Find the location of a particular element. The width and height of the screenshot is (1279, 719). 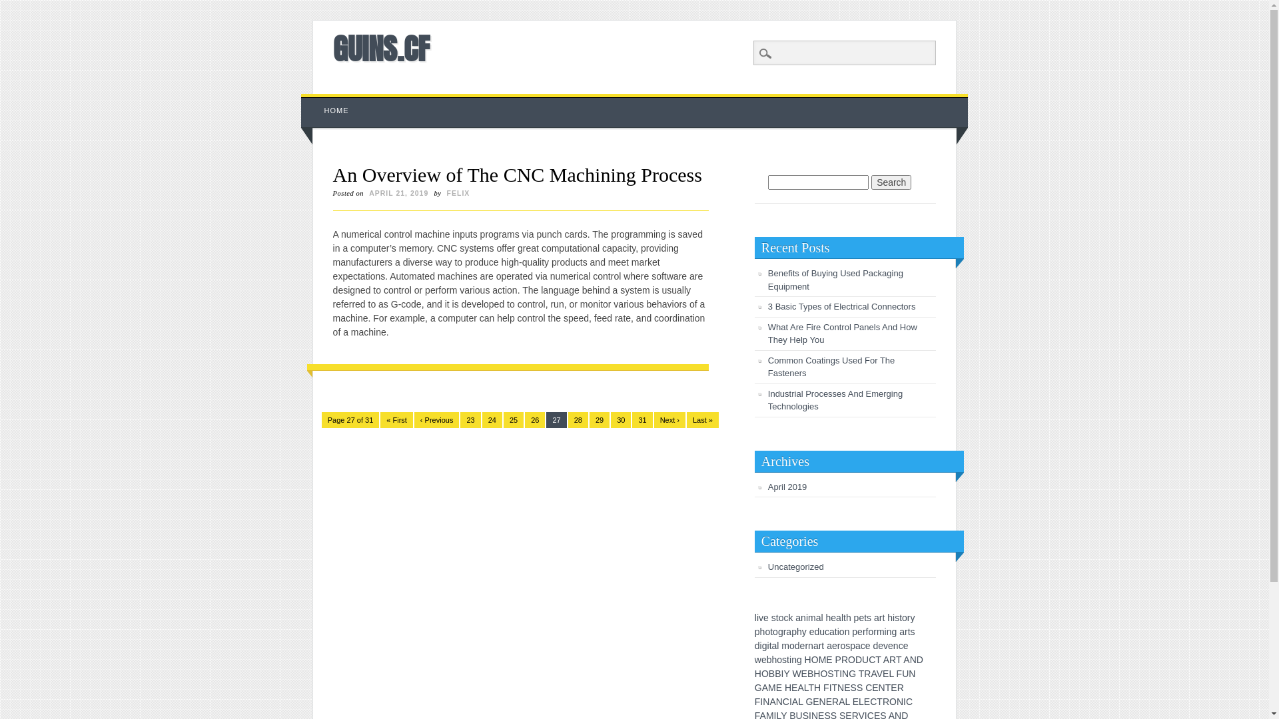

i is located at coordinates (886, 632).